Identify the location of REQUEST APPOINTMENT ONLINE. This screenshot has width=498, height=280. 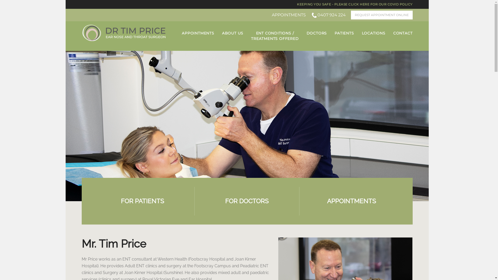
(382, 15).